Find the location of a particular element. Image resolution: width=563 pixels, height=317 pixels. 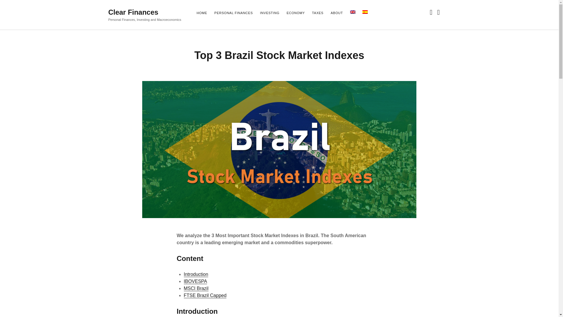

Introduction is located at coordinates (196, 274).